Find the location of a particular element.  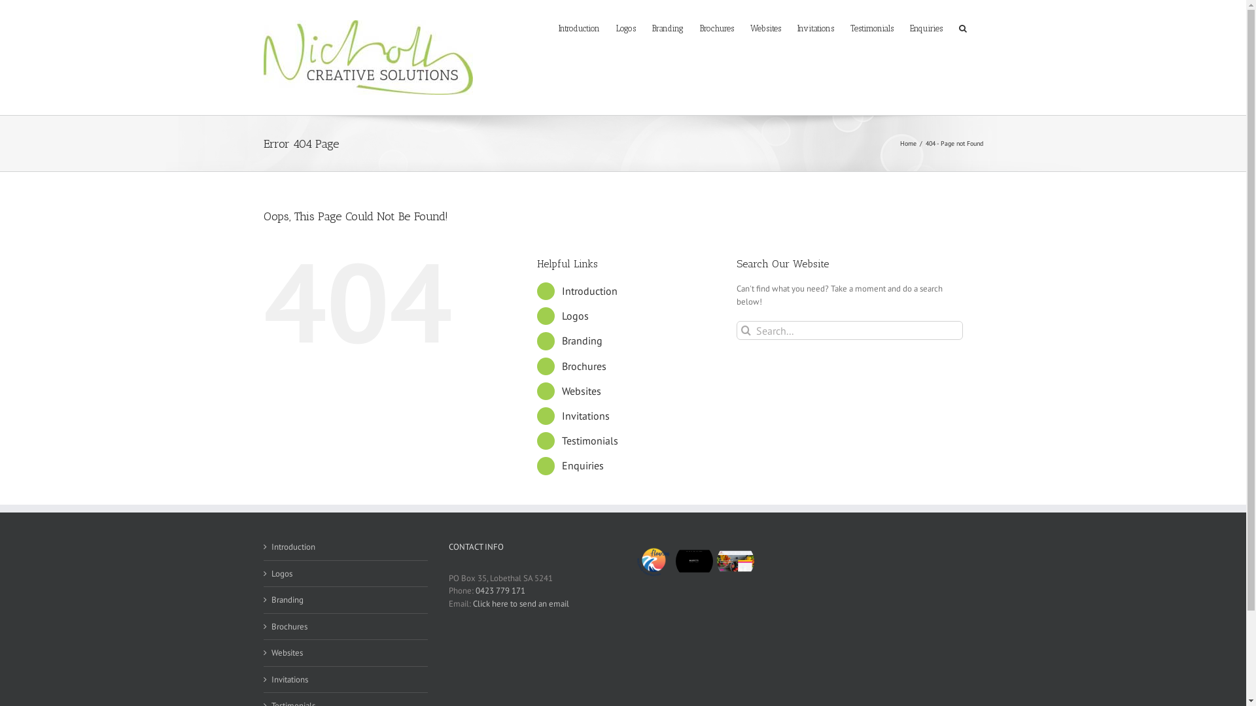

Logos is located at coordinates (626, 27).